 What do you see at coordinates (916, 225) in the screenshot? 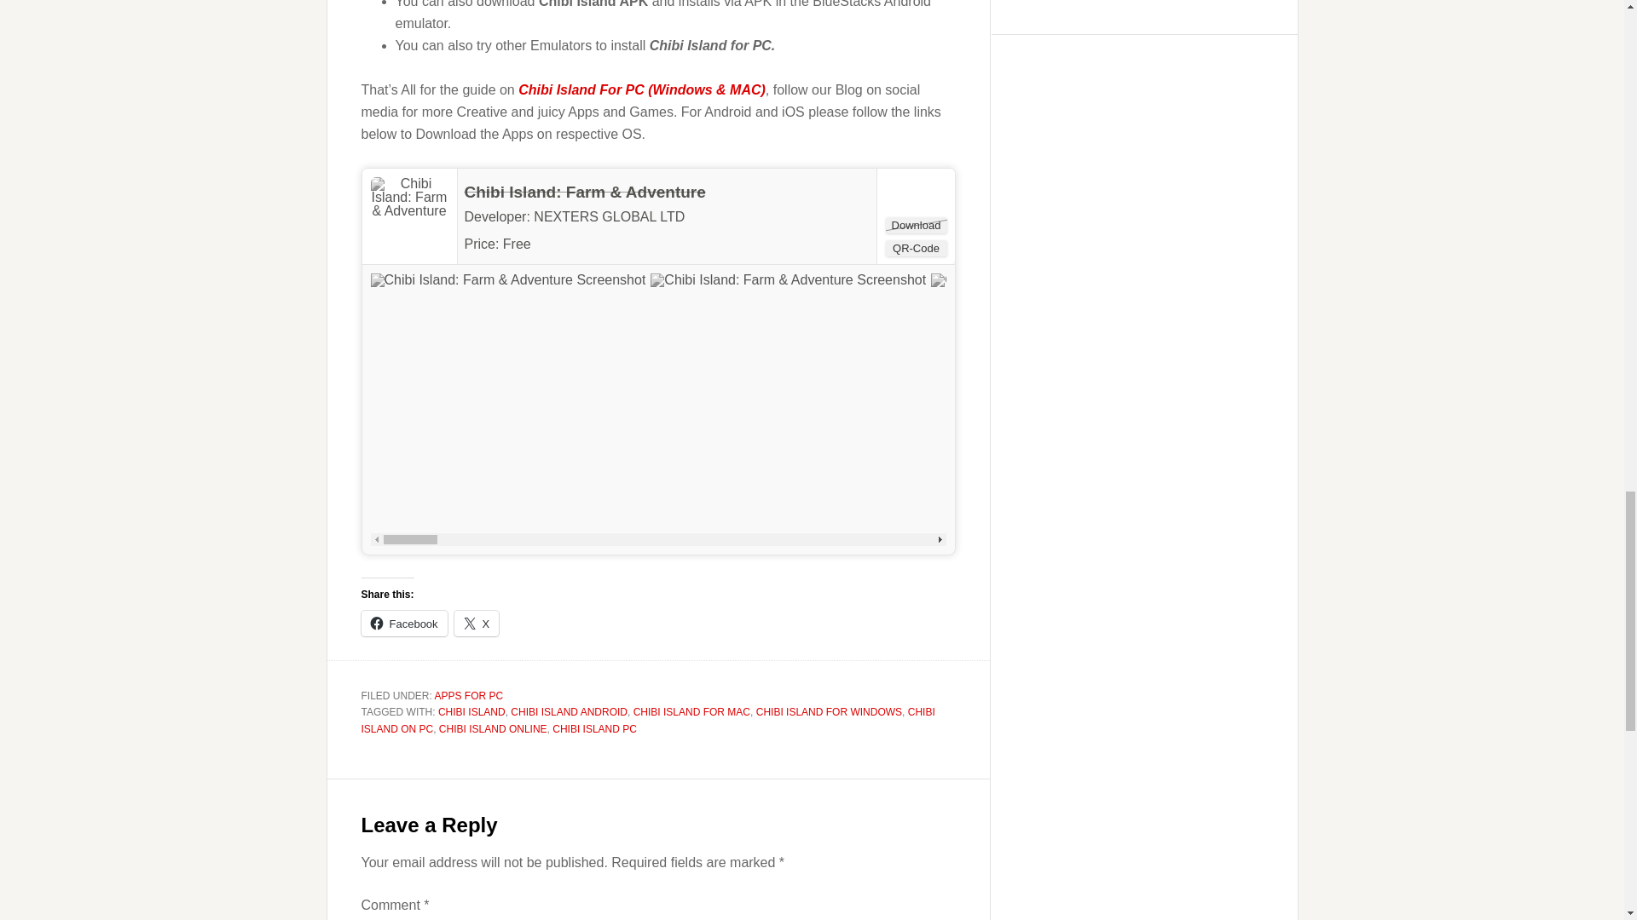
I see `Download` at bounding box center [916, 225].